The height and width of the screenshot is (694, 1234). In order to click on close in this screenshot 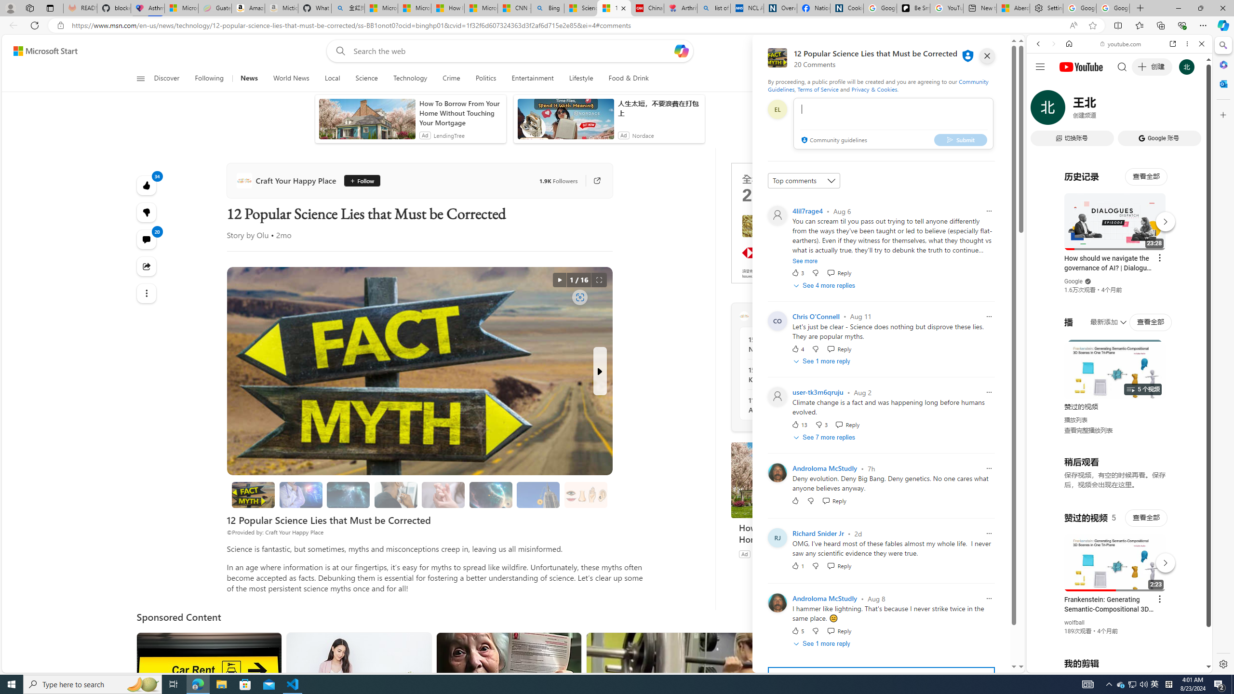, I will do `click(987, 56)`.